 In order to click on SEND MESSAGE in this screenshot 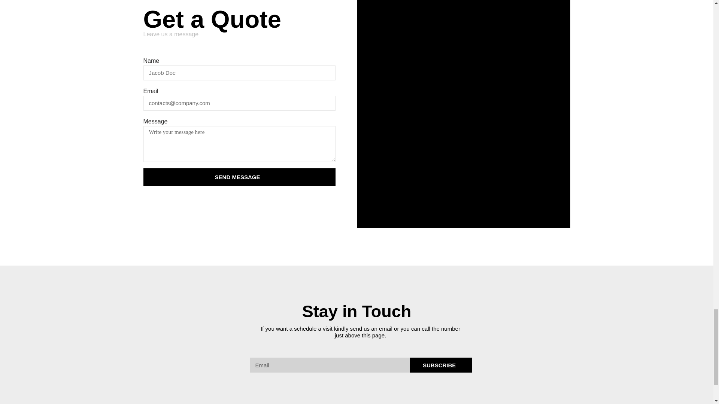, I will do `click(239, 177)`.